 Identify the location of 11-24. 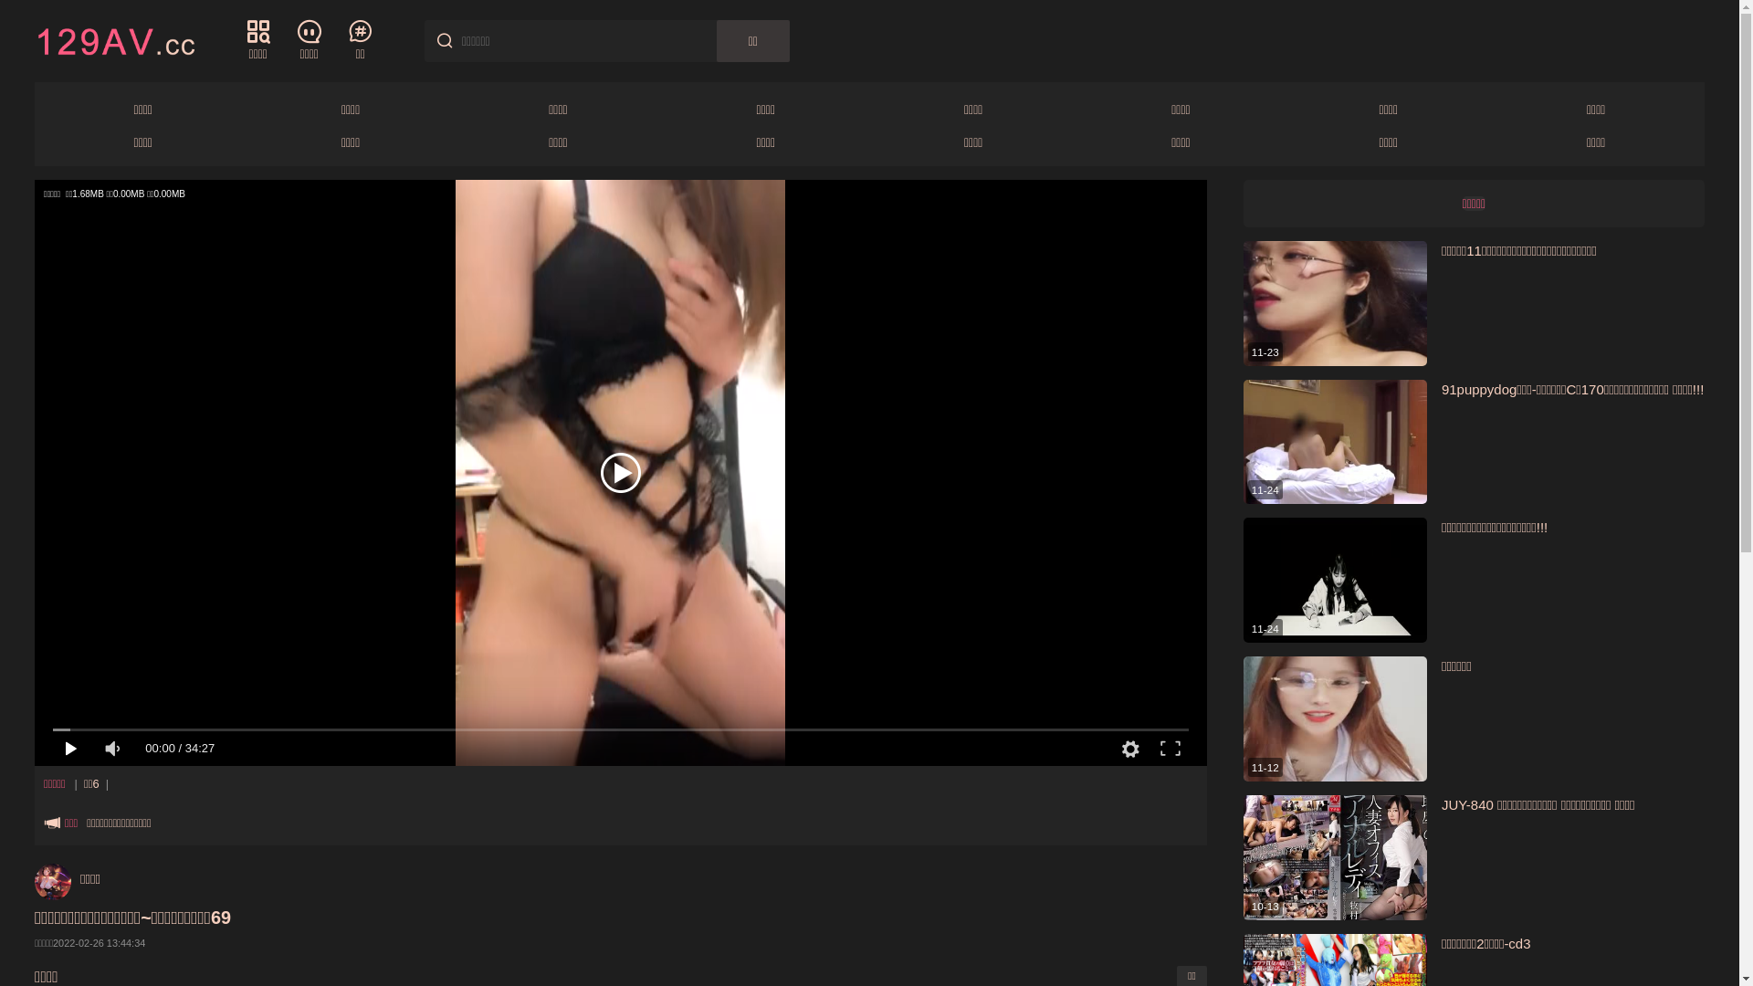
(1335, 581).